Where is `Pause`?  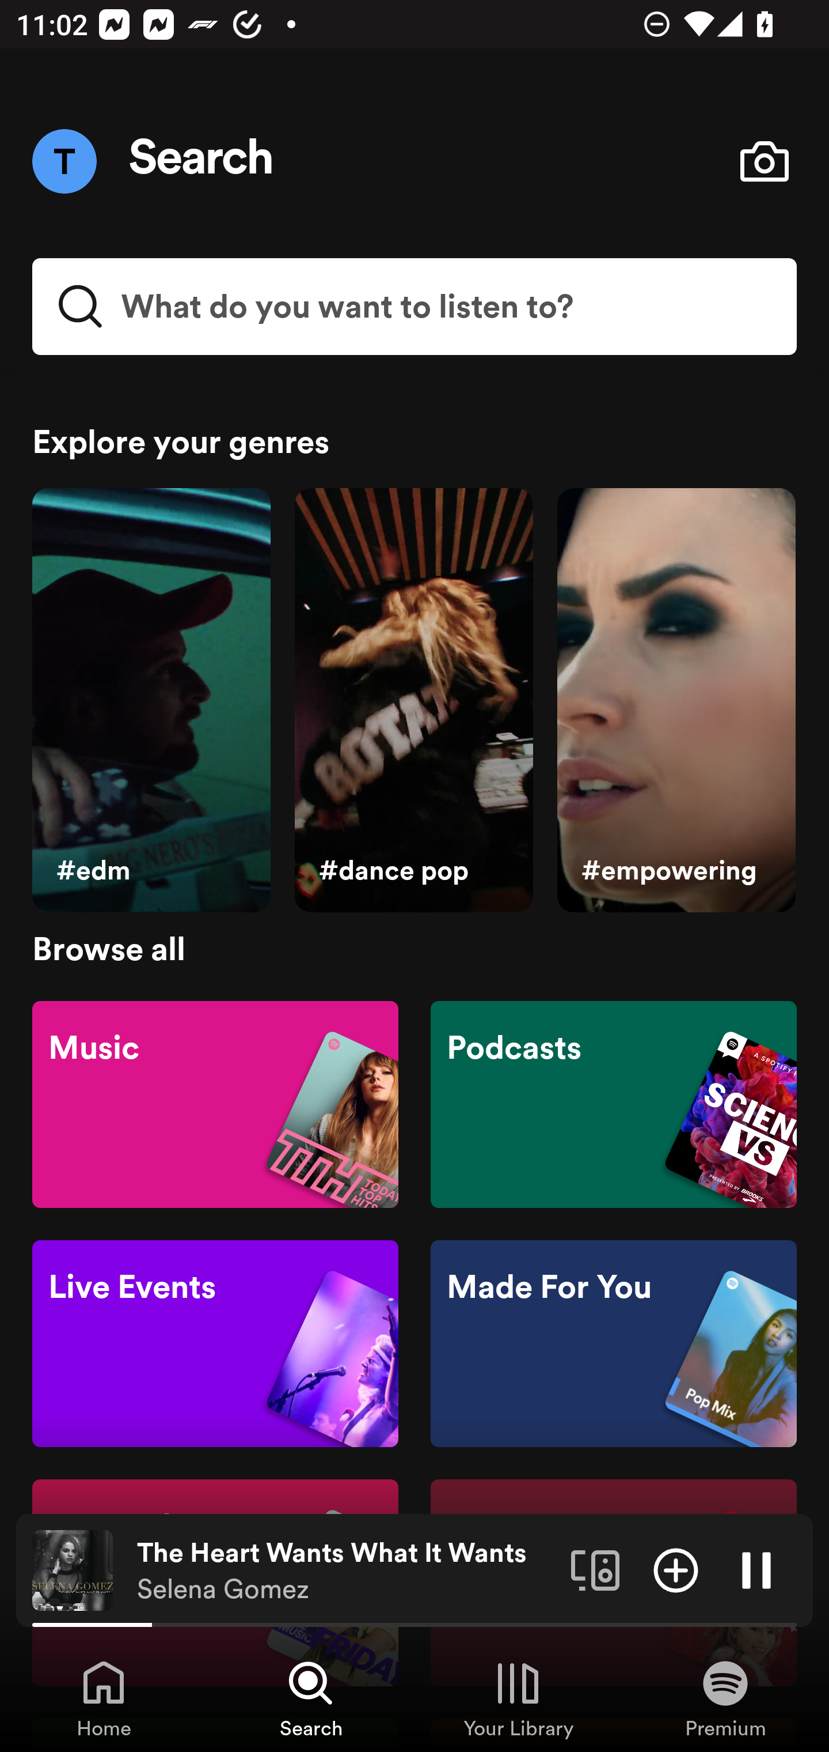
Pause is located at coordinates (756, 1569).